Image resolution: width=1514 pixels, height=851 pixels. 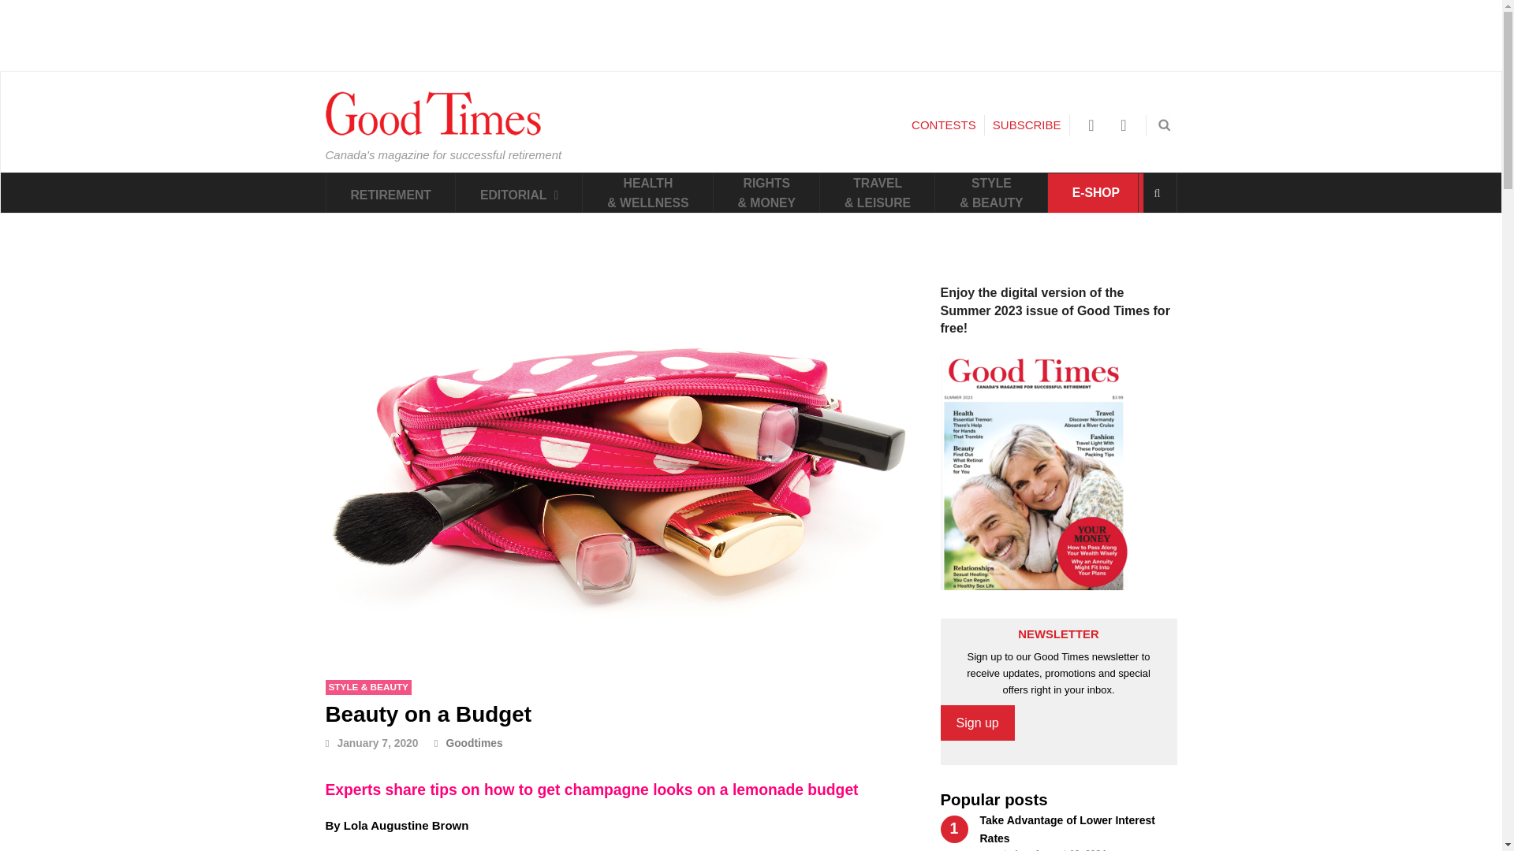 What do you see at coordinates (468, 743) in the screenshot?
I see `Goodtimes` at bounding box center [468, 743].